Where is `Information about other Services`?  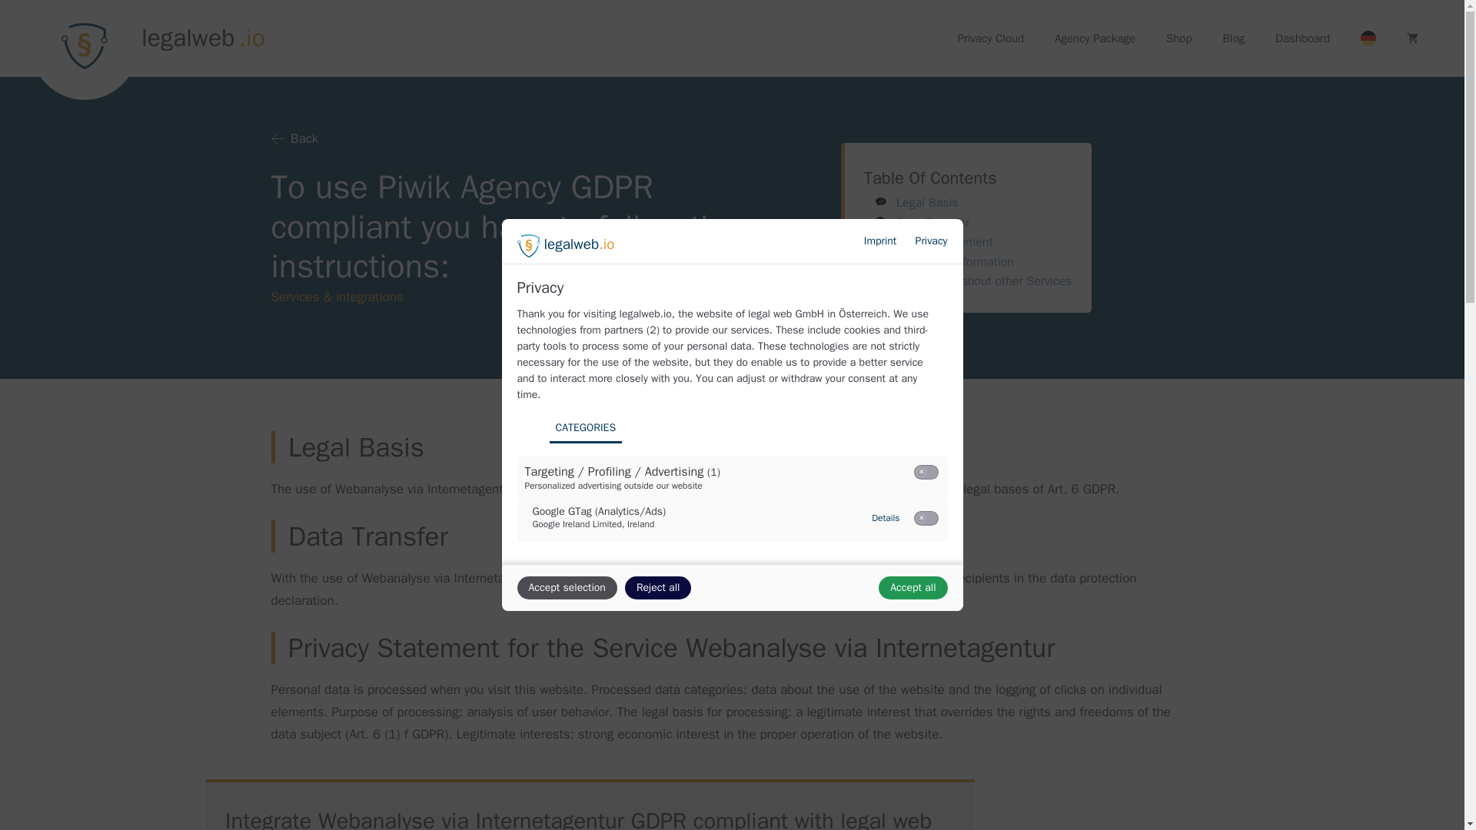
Information about other Services is located at coordinates (983, 281).